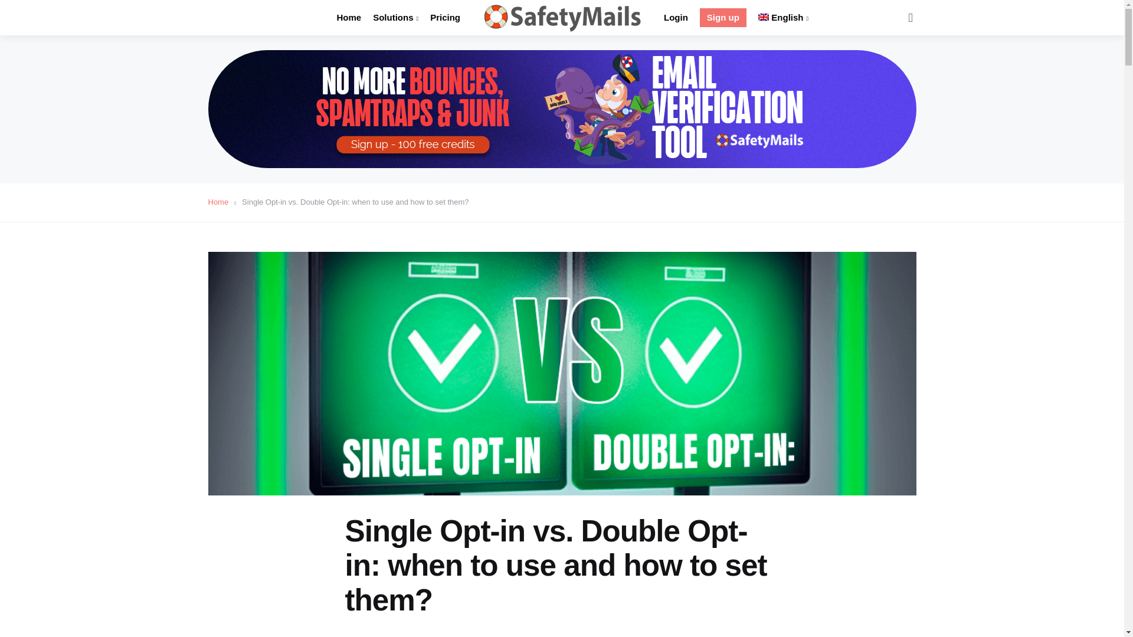 The height and width of the screenshot is (637, 1133). Describe the element at coordinates (783, 18) in the screenshot. I see `English` at that location.